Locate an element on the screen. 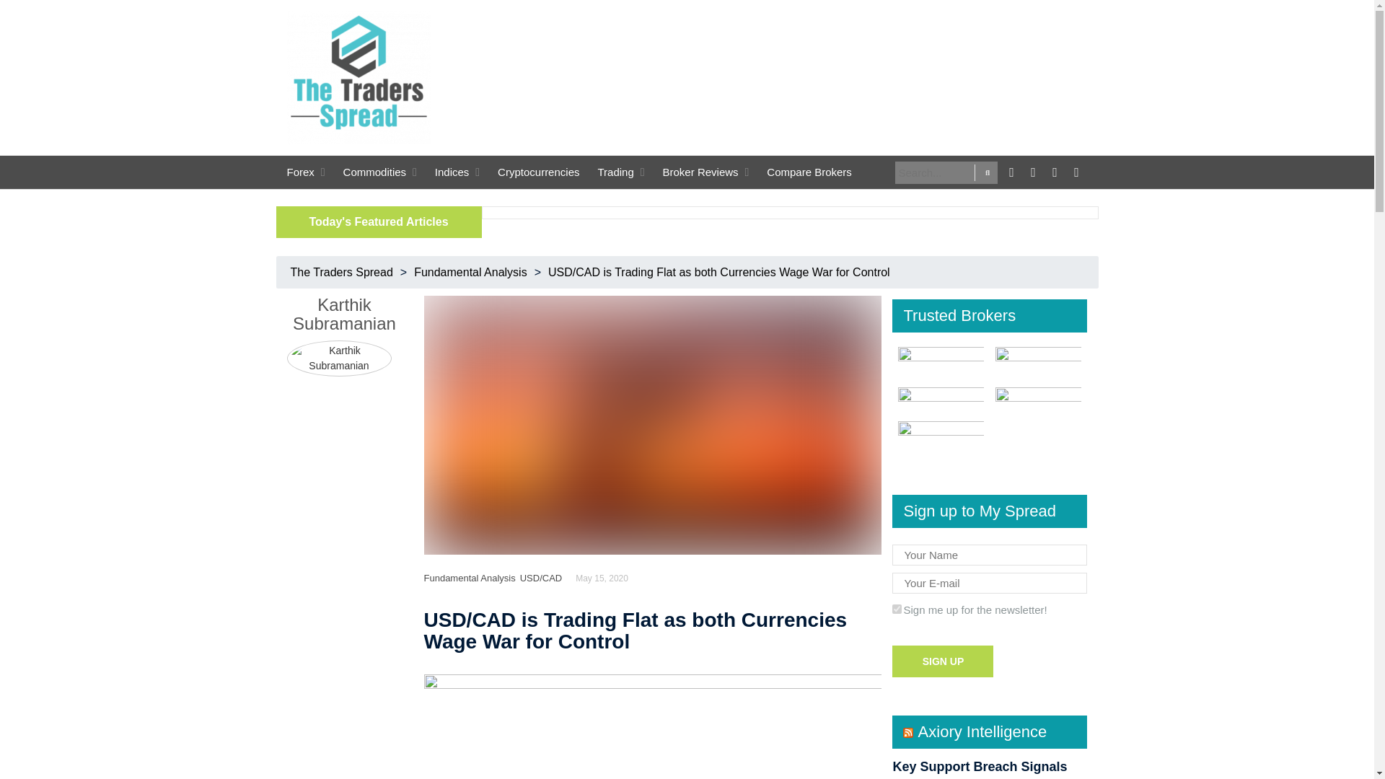 The height and width of the screenshot is (779, 1385). Twitter is located at coordinates (1033, 170).